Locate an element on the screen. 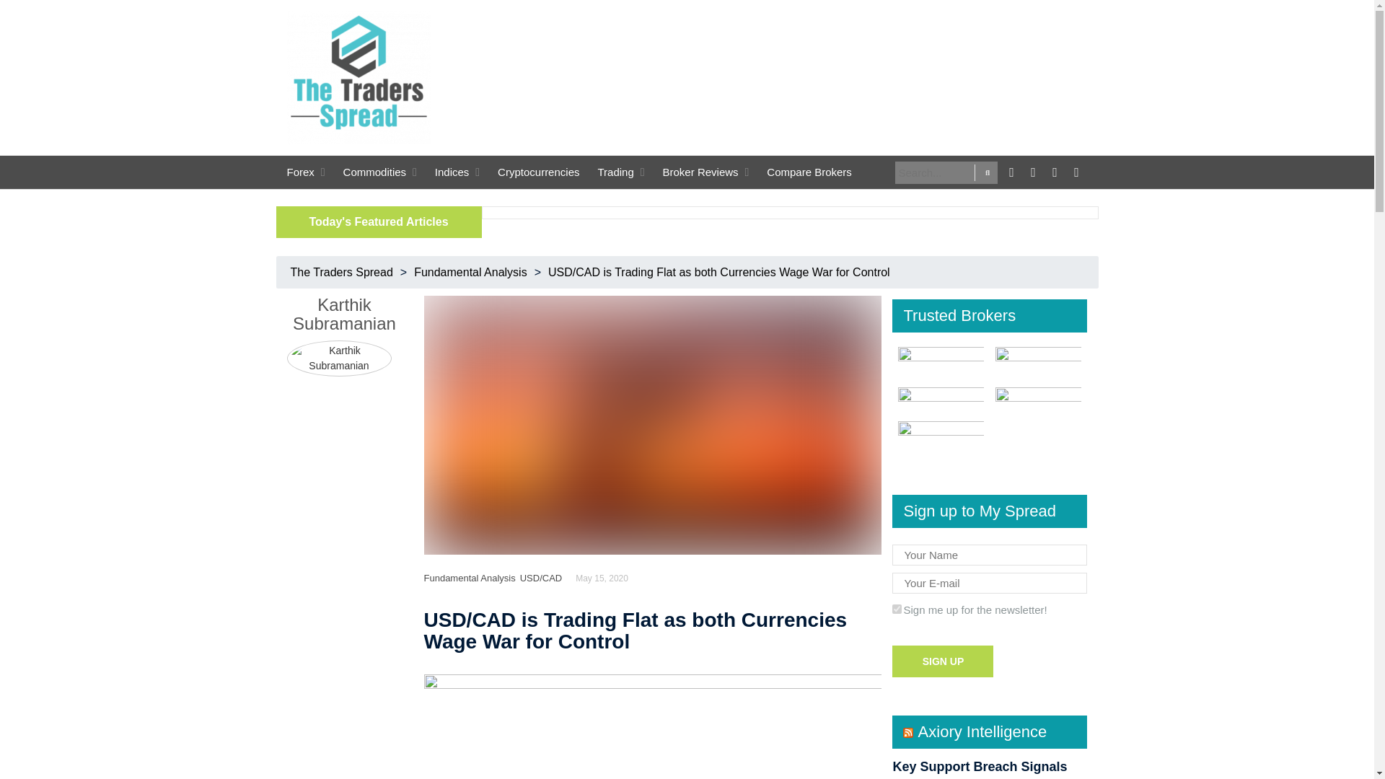 The height and width of the screenshot is (779, 1385). Twitter is located at coordinates (1033, 170).